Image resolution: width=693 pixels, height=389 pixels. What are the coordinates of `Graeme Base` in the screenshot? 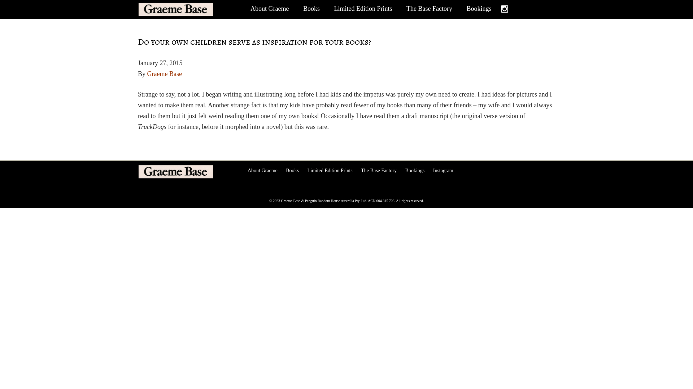 It's located at (187, 9).